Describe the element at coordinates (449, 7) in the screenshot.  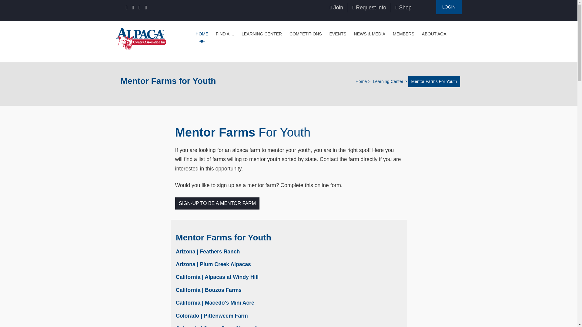
I see `LOGIN` at that location.